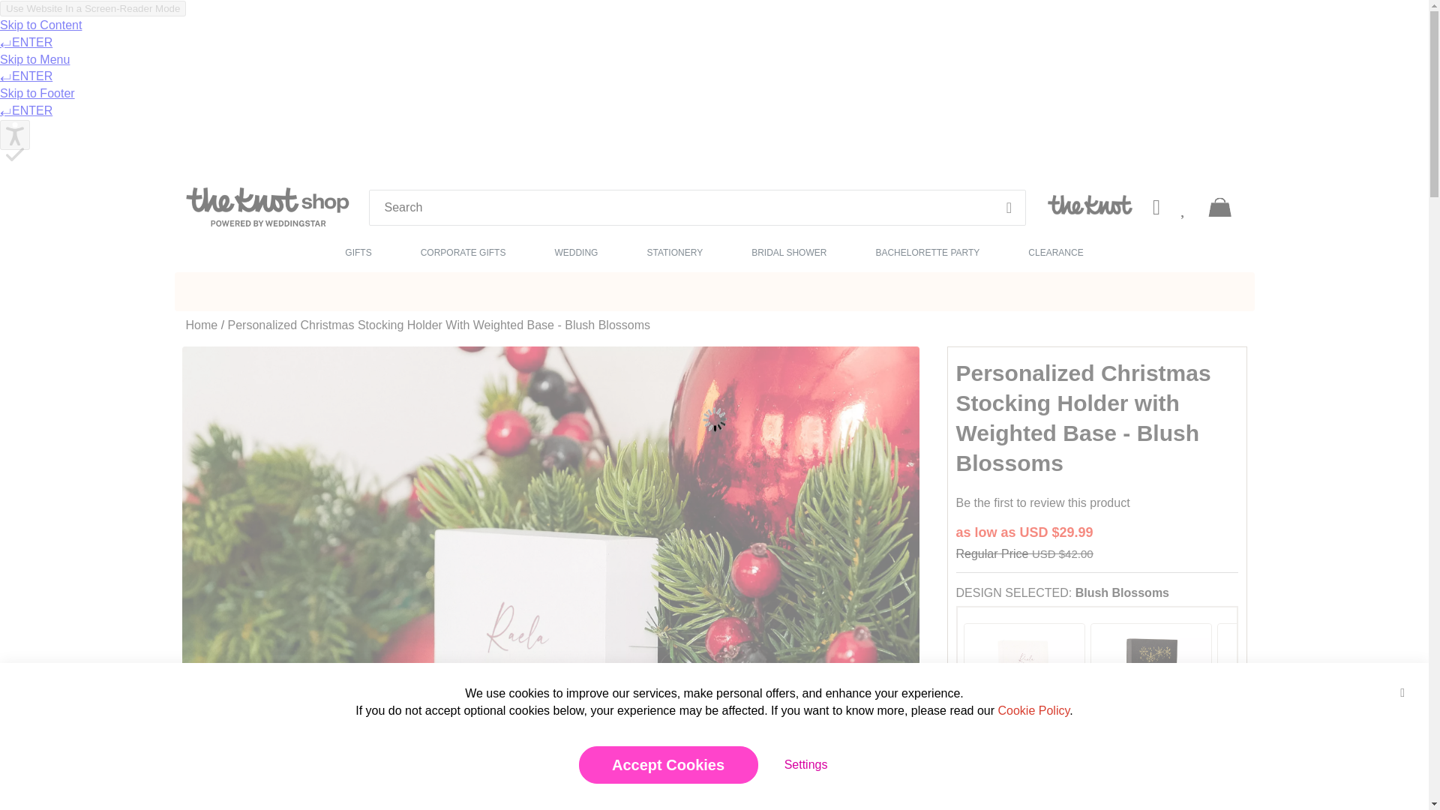 This screenshot has width=1440, height=810. What do you see at coordinates (1219, 205) in the screenshot?
I see `My Cart` at bounding box center [1219, 205].